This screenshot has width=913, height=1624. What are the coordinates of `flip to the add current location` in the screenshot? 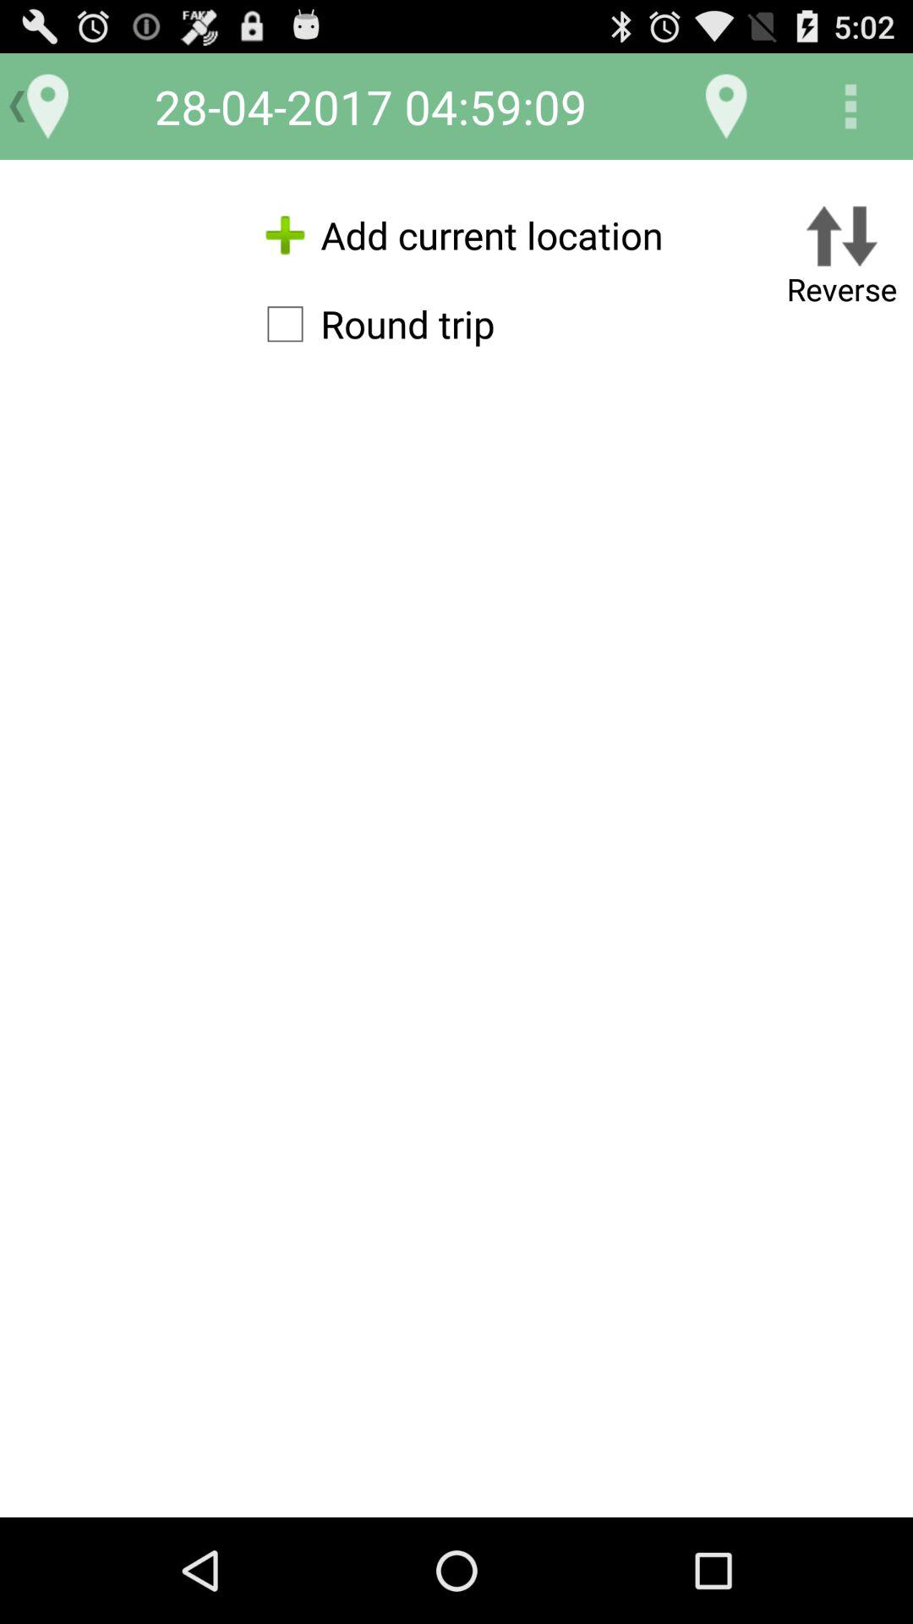 It's located at (456, 235).